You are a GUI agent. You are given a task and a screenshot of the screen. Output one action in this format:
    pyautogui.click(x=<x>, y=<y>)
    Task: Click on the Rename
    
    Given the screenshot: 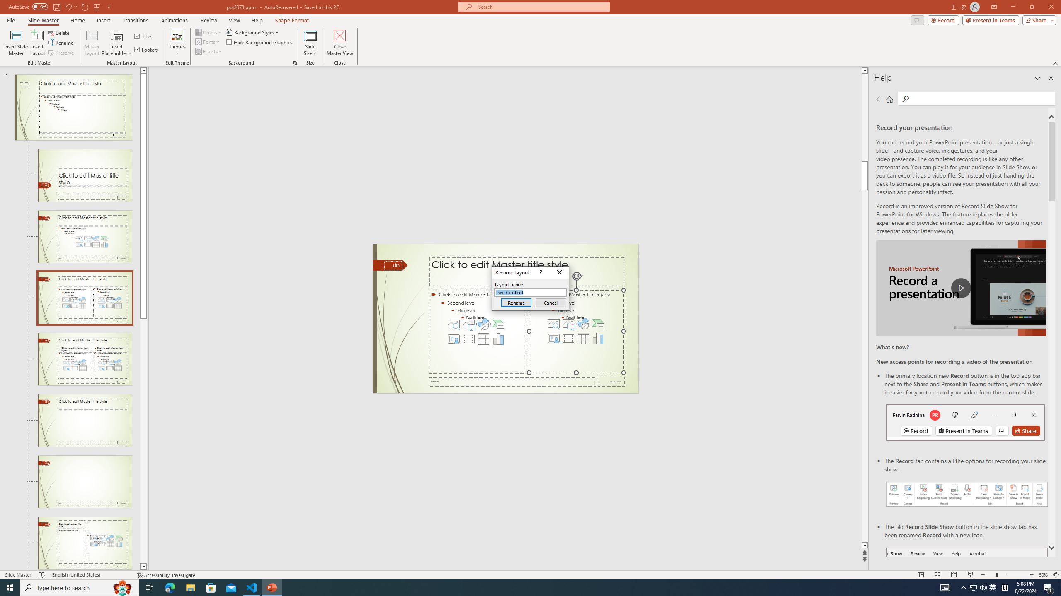 What is the action you would take?
    pyautogui.click(x=516, y=303)
    